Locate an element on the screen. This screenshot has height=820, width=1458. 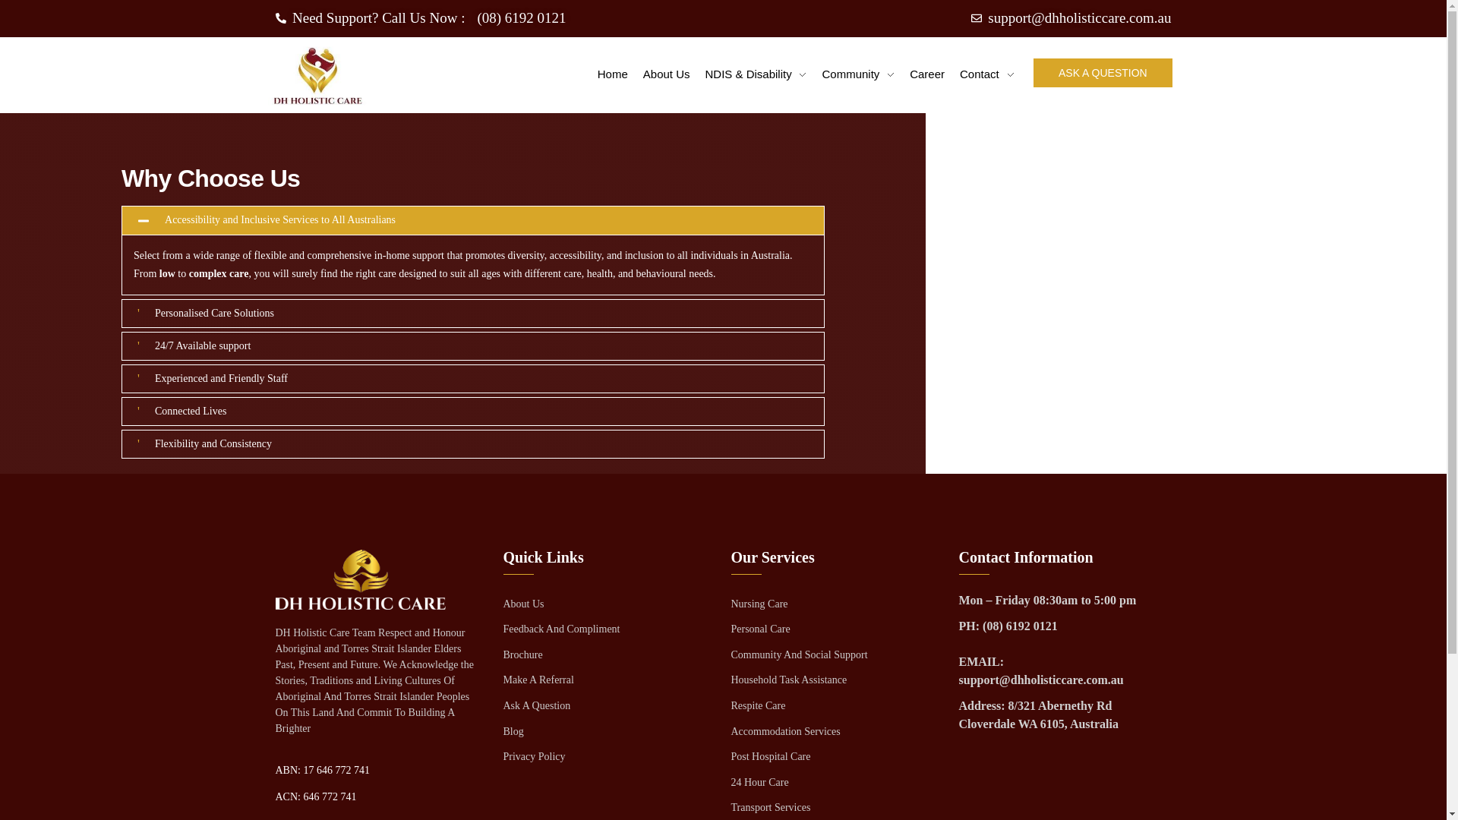
Career is located at coordinates (926, 74).